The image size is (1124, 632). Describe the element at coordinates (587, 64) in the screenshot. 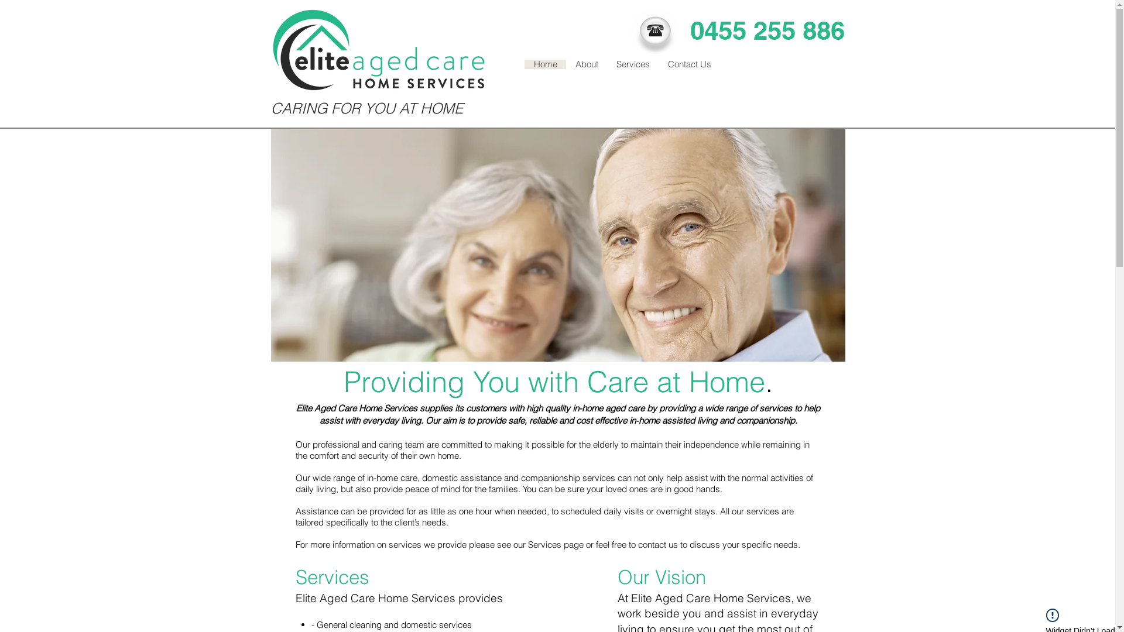

I see `About` at that location.